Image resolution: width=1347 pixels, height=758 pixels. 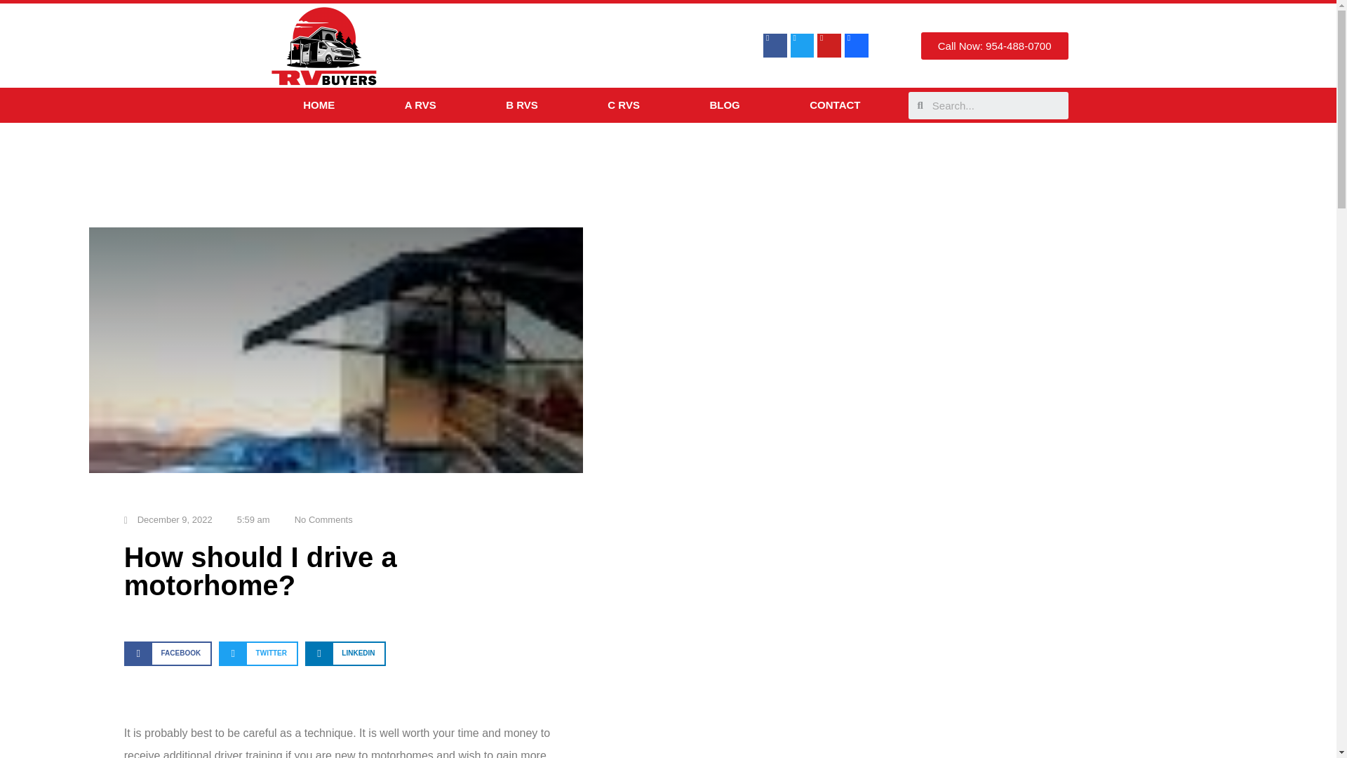 I want to click on A RVS, so click(x=420, y=105).